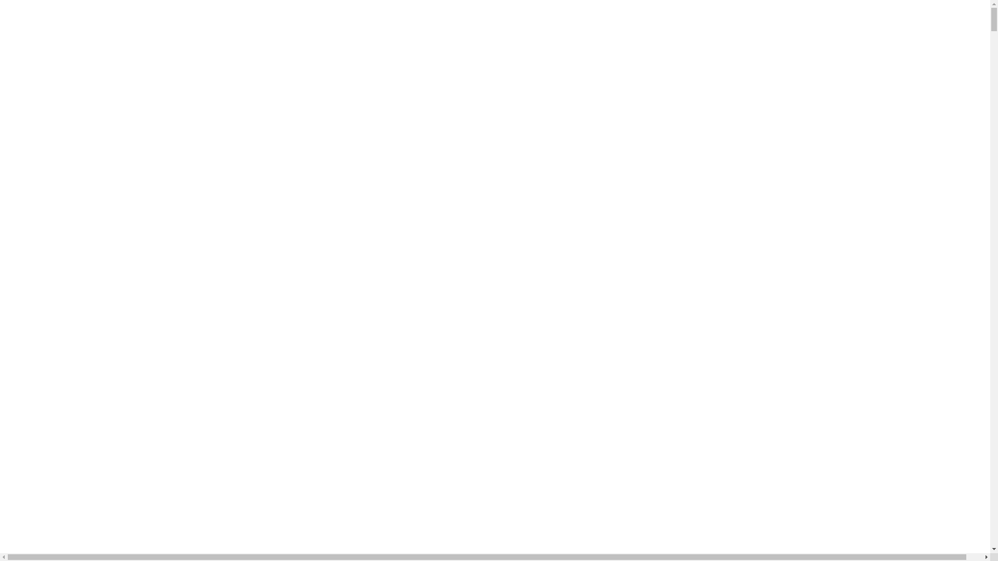 This screenshot has width=998, height=561. Describe the element at coordinates (47, 536) in the screenshot. I see `Gloria Coker` at that location.